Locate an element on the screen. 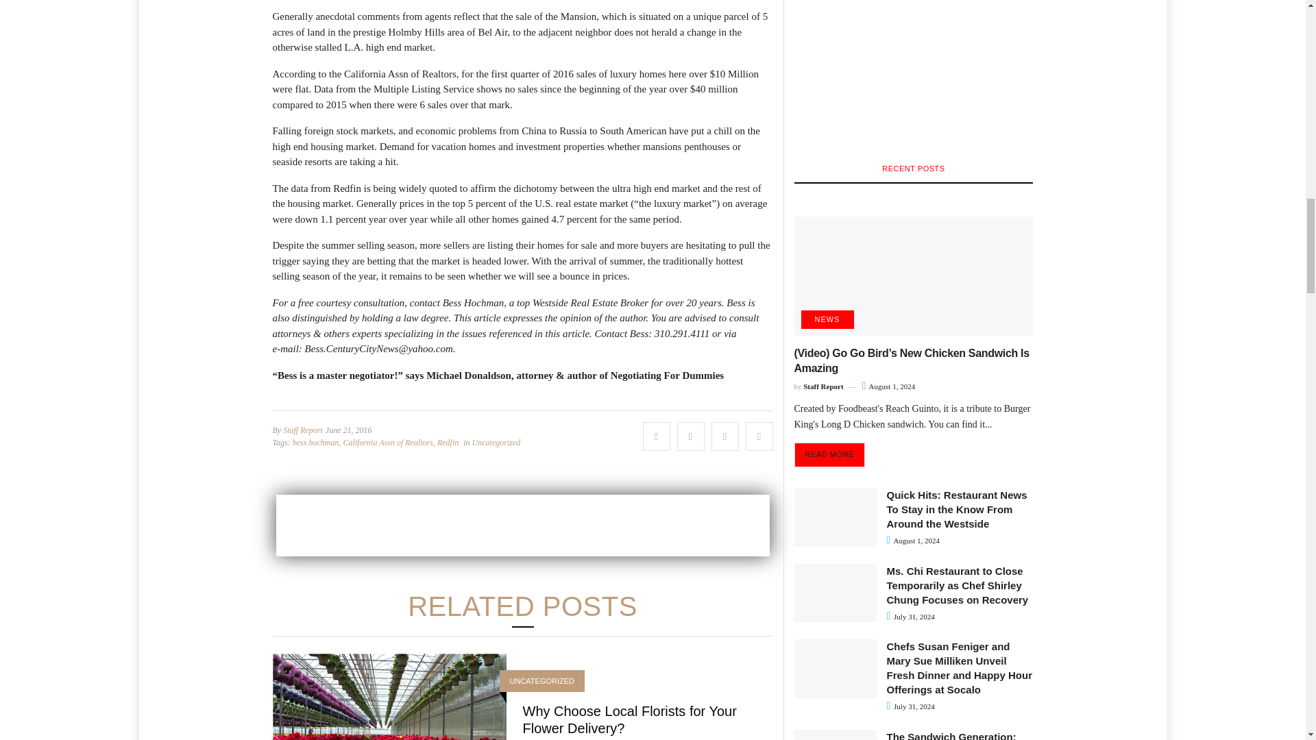 The width and height of the screenshot is (1316, 740). Posts by Staff Report is located at coordinates (302, 430).